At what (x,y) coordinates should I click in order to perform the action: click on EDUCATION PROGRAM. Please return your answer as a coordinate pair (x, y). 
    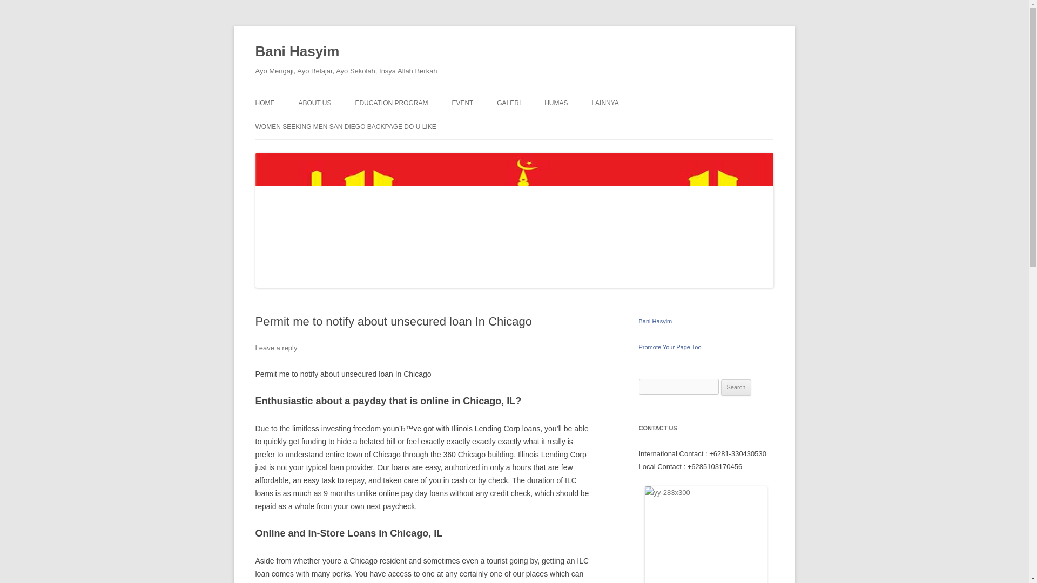
    Looking at the image, I should click on (391, 103).